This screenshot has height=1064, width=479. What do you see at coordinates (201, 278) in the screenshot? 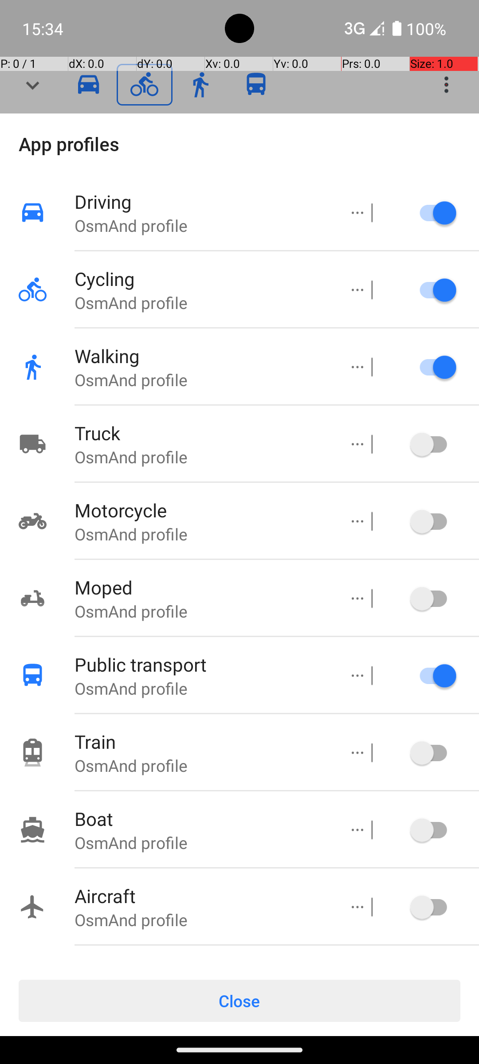
I see `Cycling` at bounding box center [201, 278].